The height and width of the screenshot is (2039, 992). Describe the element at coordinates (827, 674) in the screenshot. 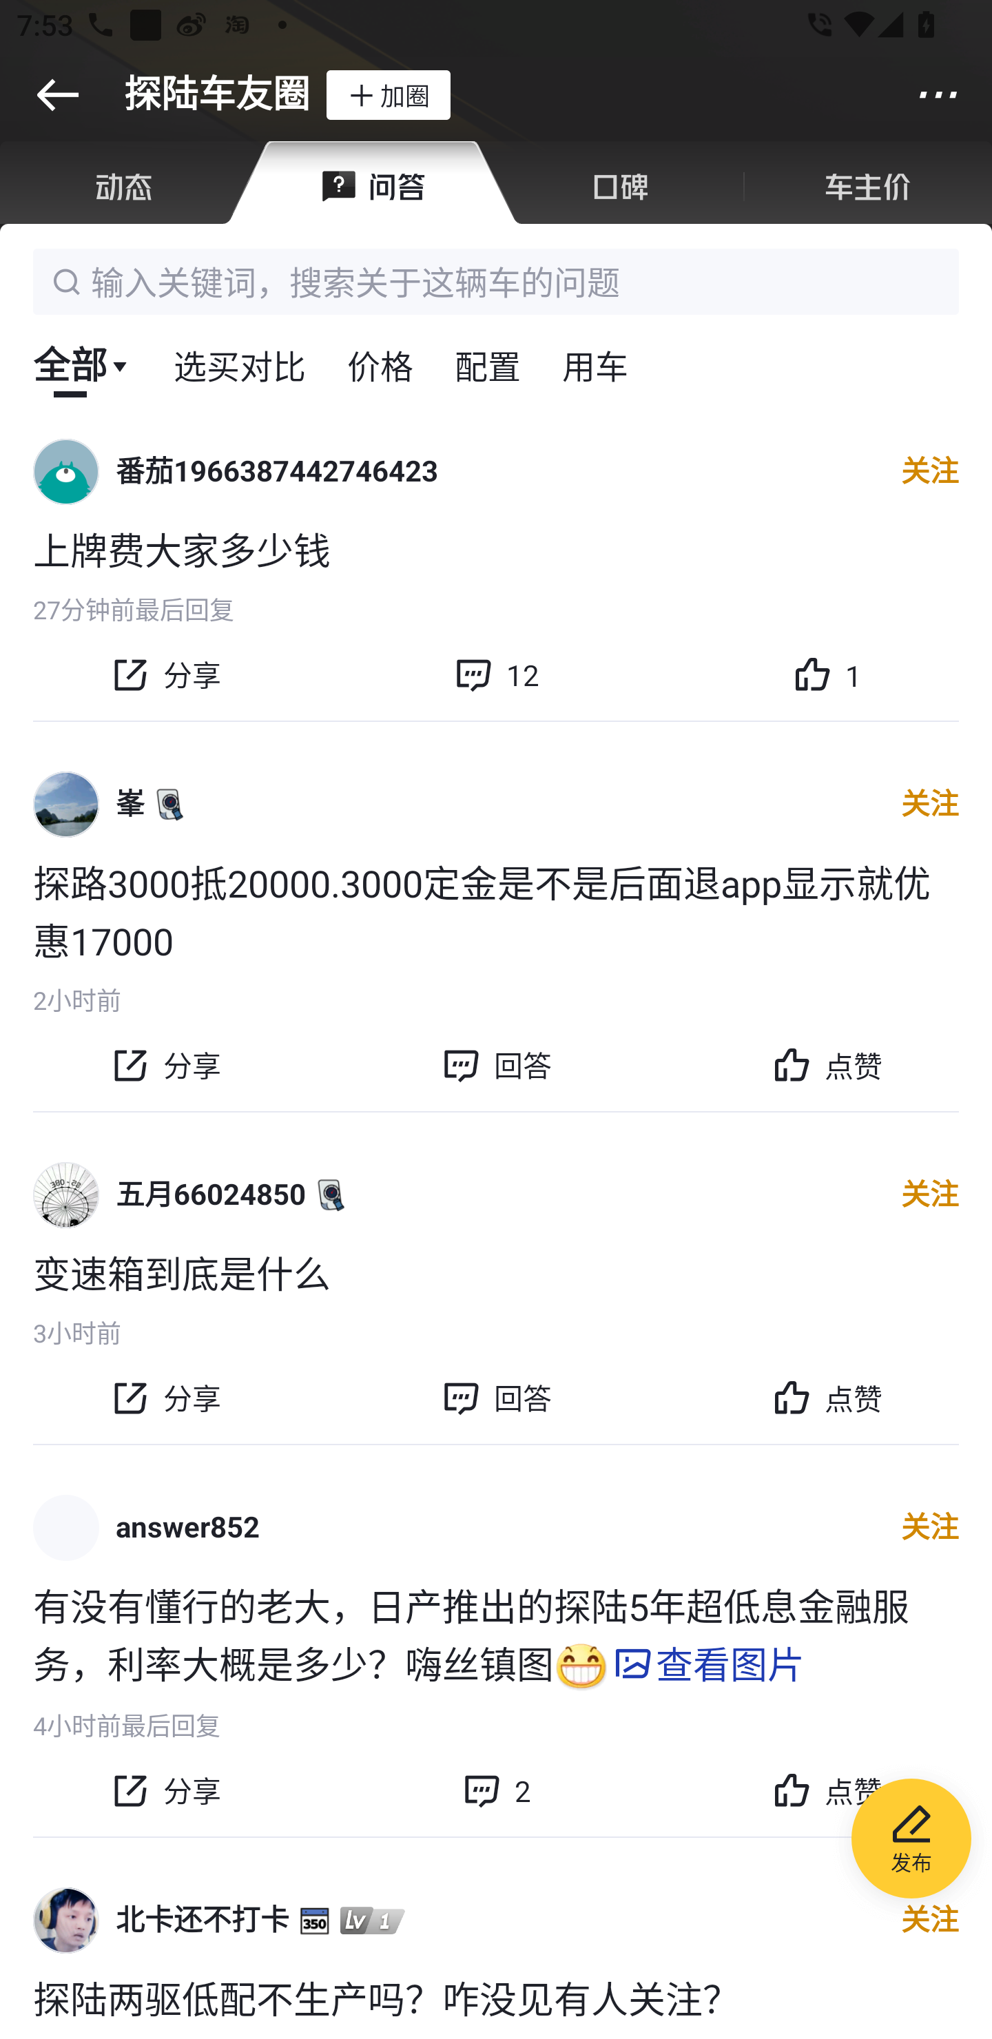

I see `1` at that location.